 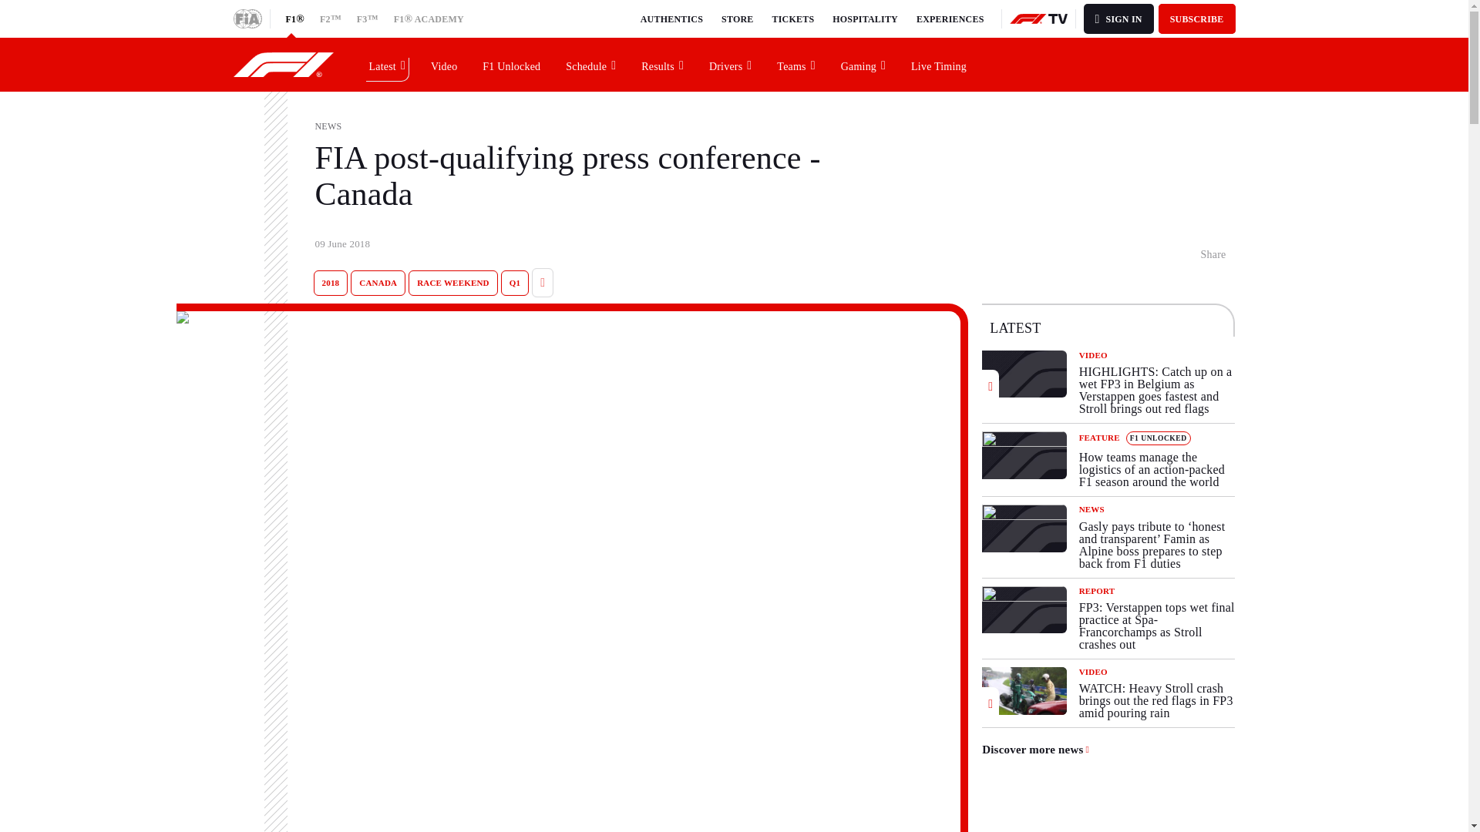 I want to click on AUTHENTICS, so click(x=672, y=18).